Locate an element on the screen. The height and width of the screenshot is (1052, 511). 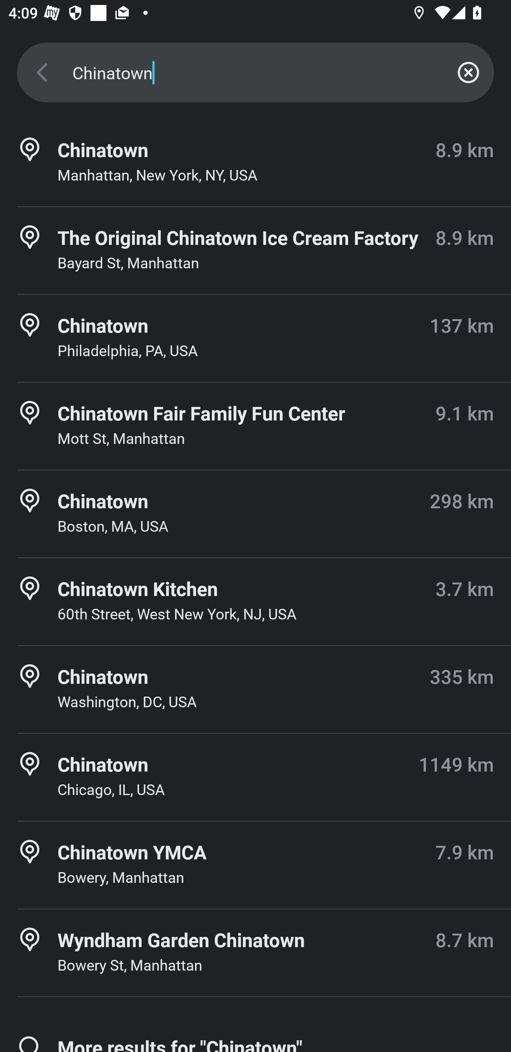
Chinatown 8.9 km Manhattan, New York, NY, USA is located at coordinates (255, 163).